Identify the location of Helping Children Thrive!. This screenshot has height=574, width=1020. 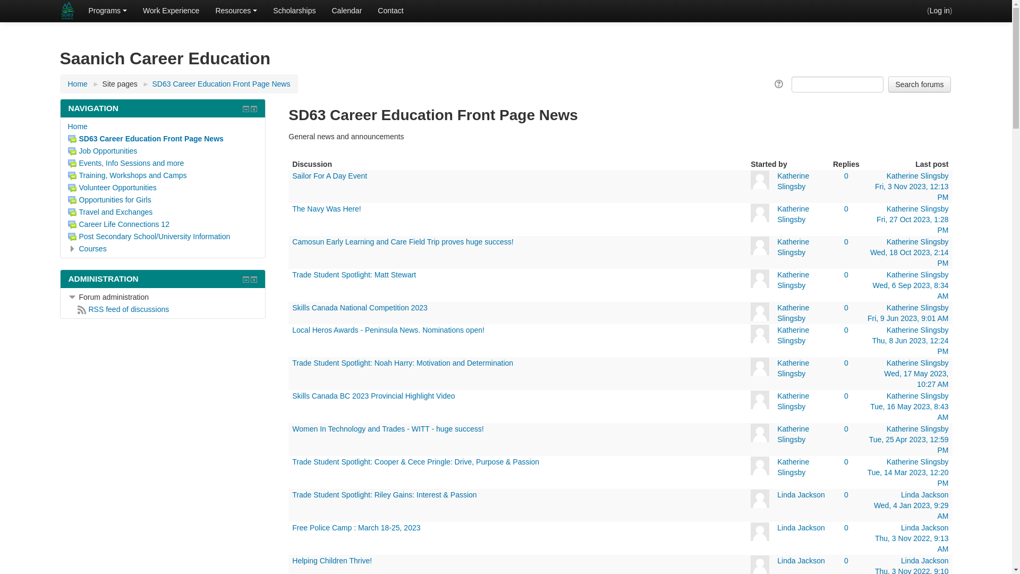
(332, 561).